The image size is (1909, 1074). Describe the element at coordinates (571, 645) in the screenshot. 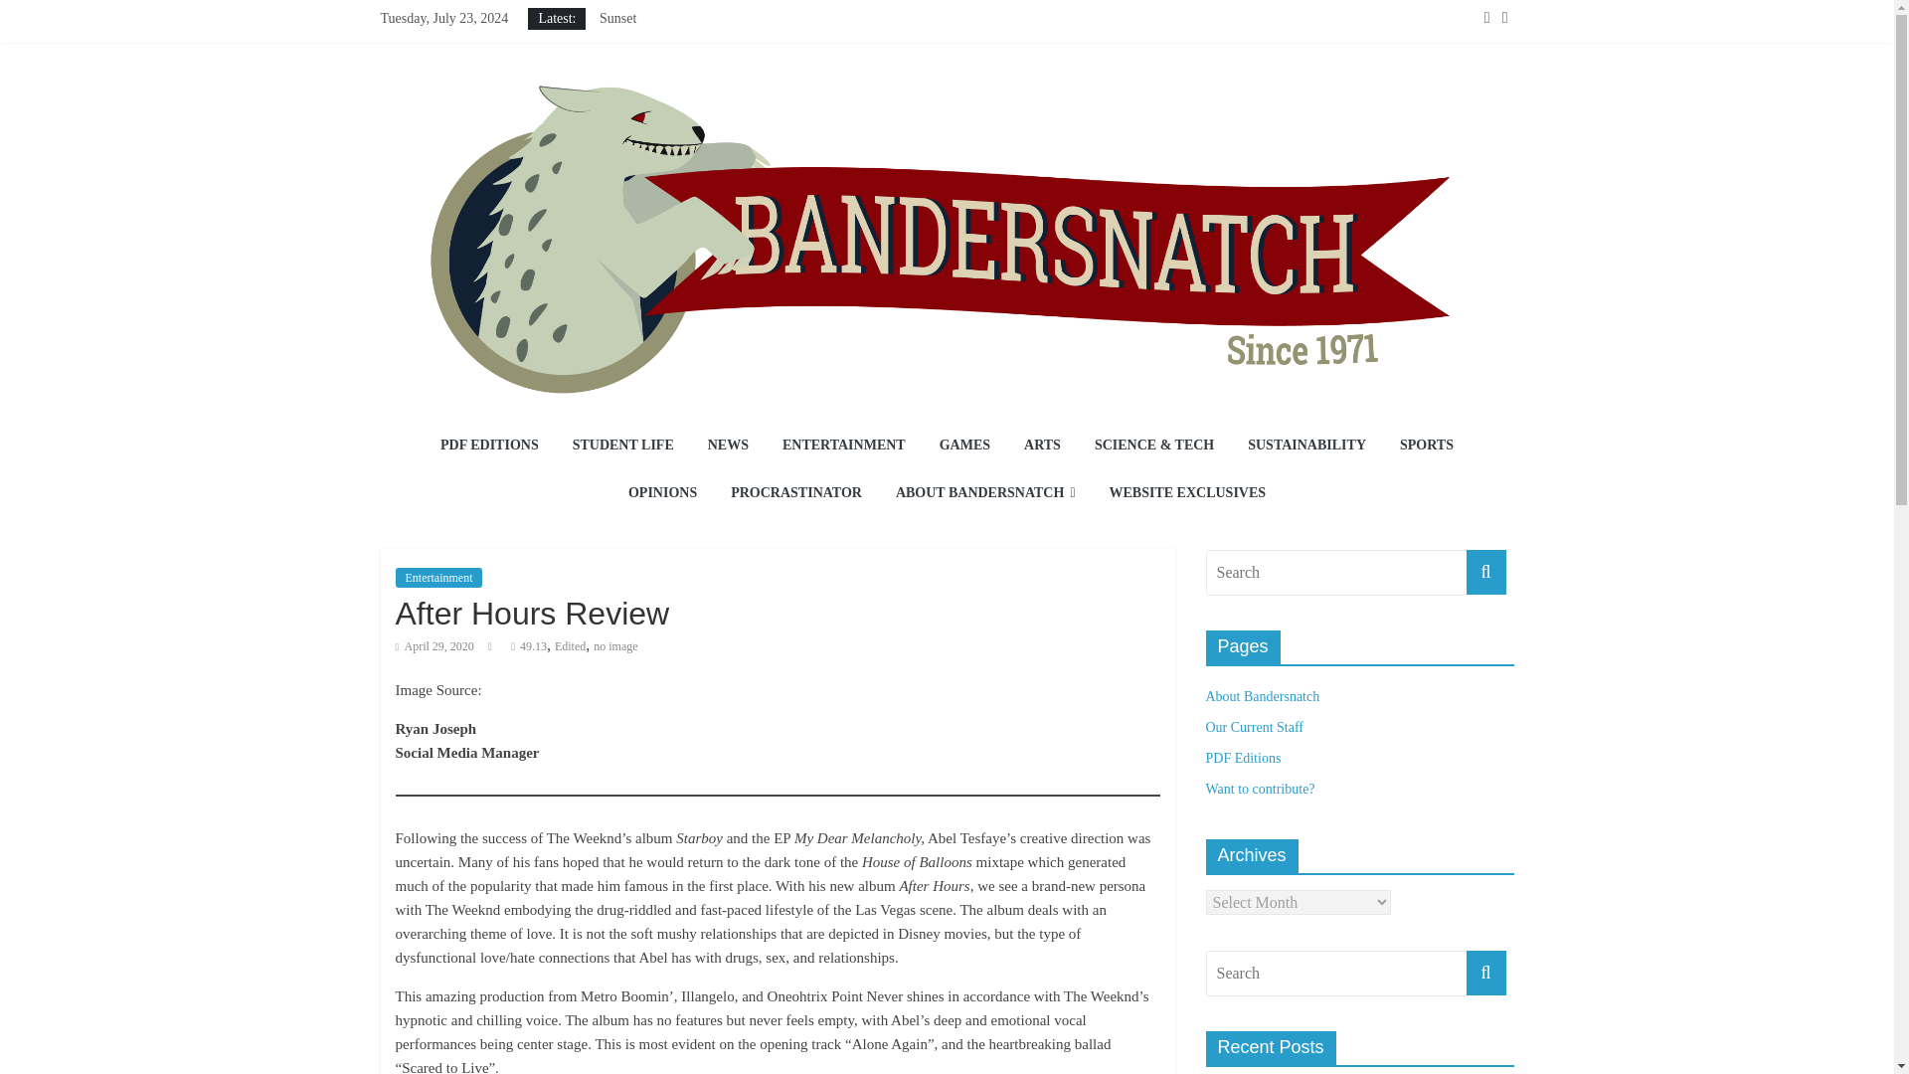

I see `Edited` at that location.